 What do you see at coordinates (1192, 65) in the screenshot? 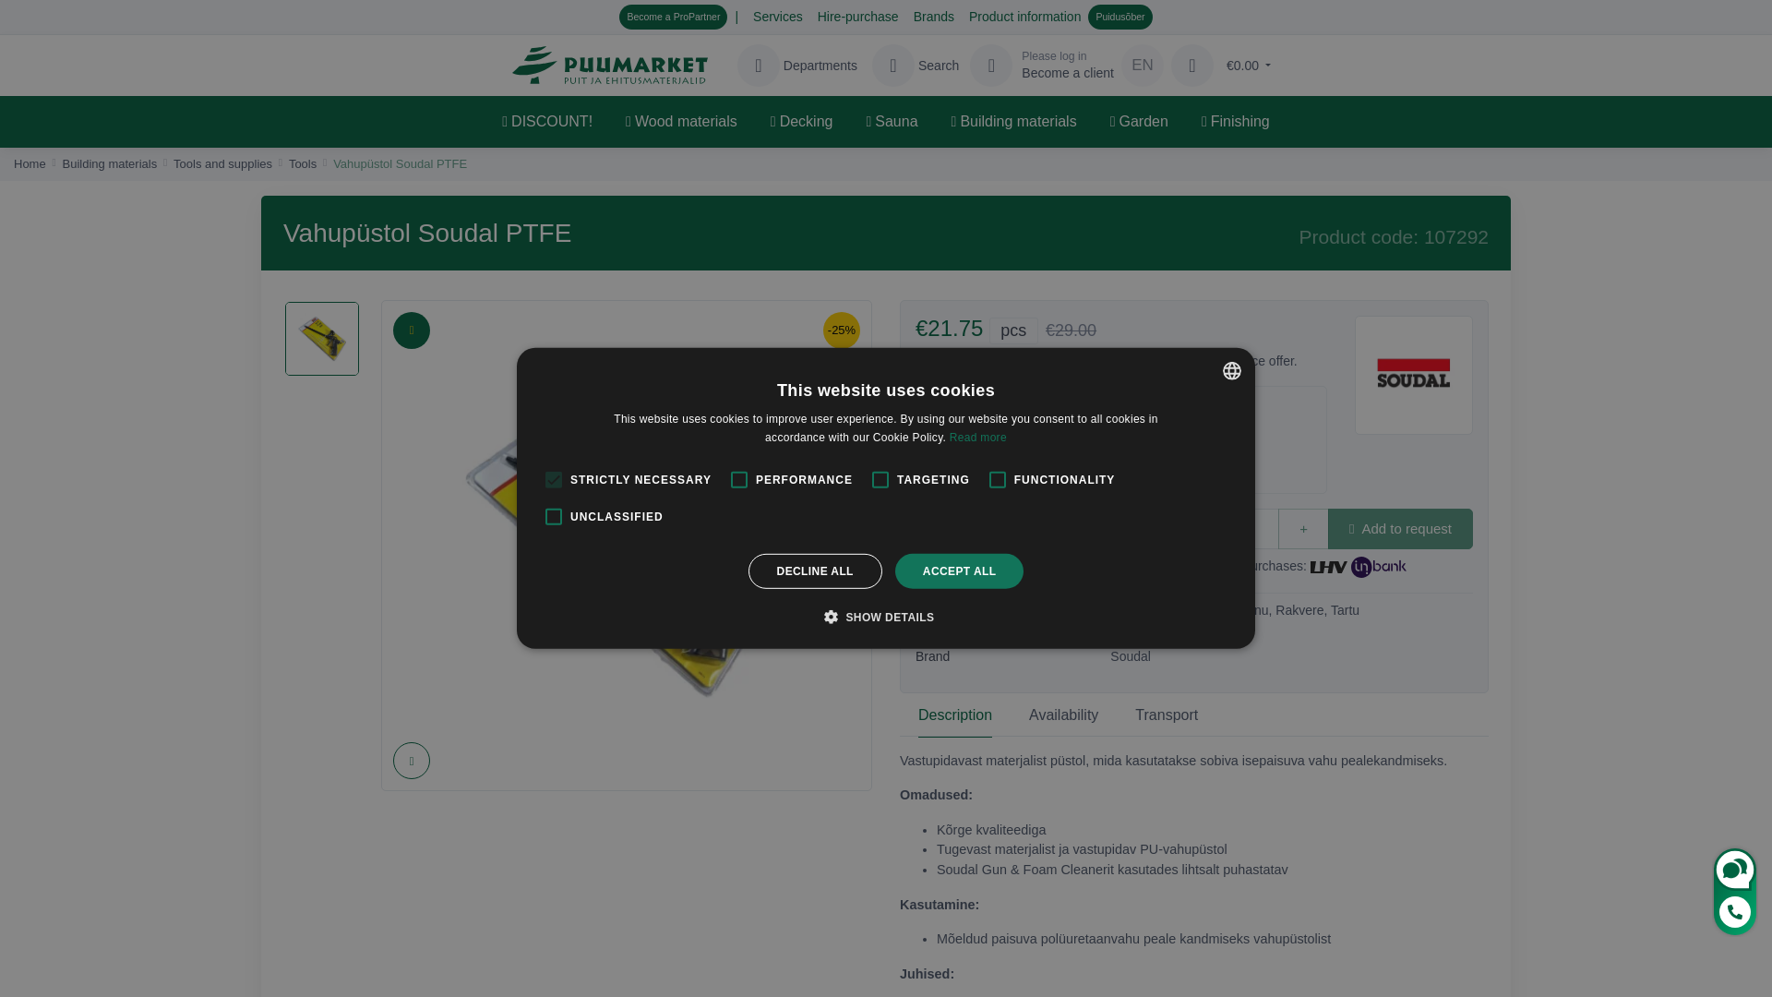
I see `Request` at bounding box center [1192, 65].